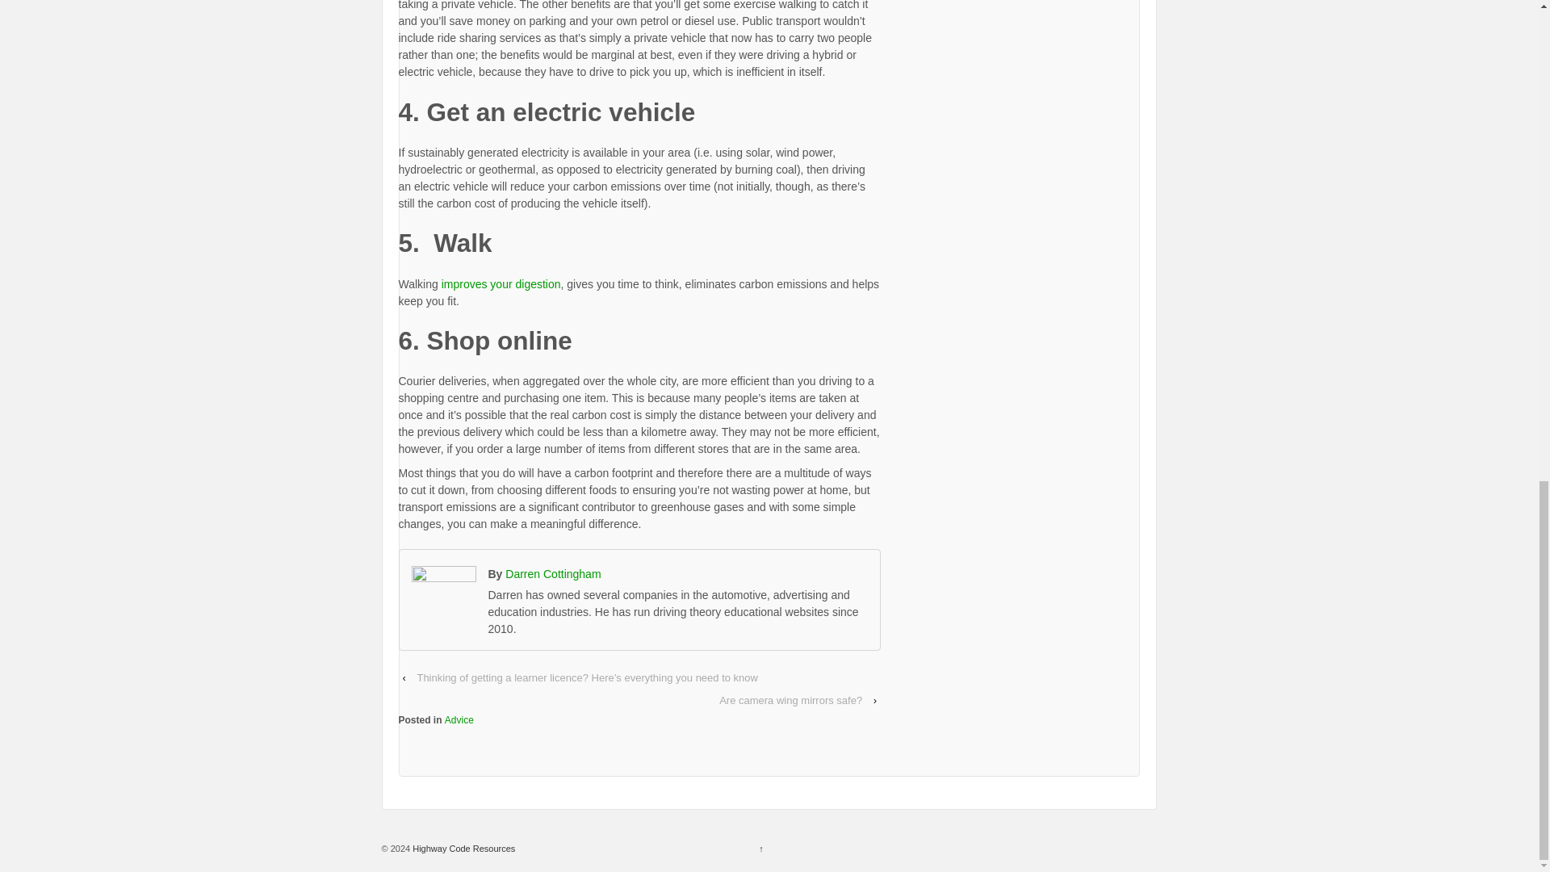 The image size is (1550, 872). Describe the element at coordinates (552, 574) in the screenshot. I see `Darren Cottingham` at that location.